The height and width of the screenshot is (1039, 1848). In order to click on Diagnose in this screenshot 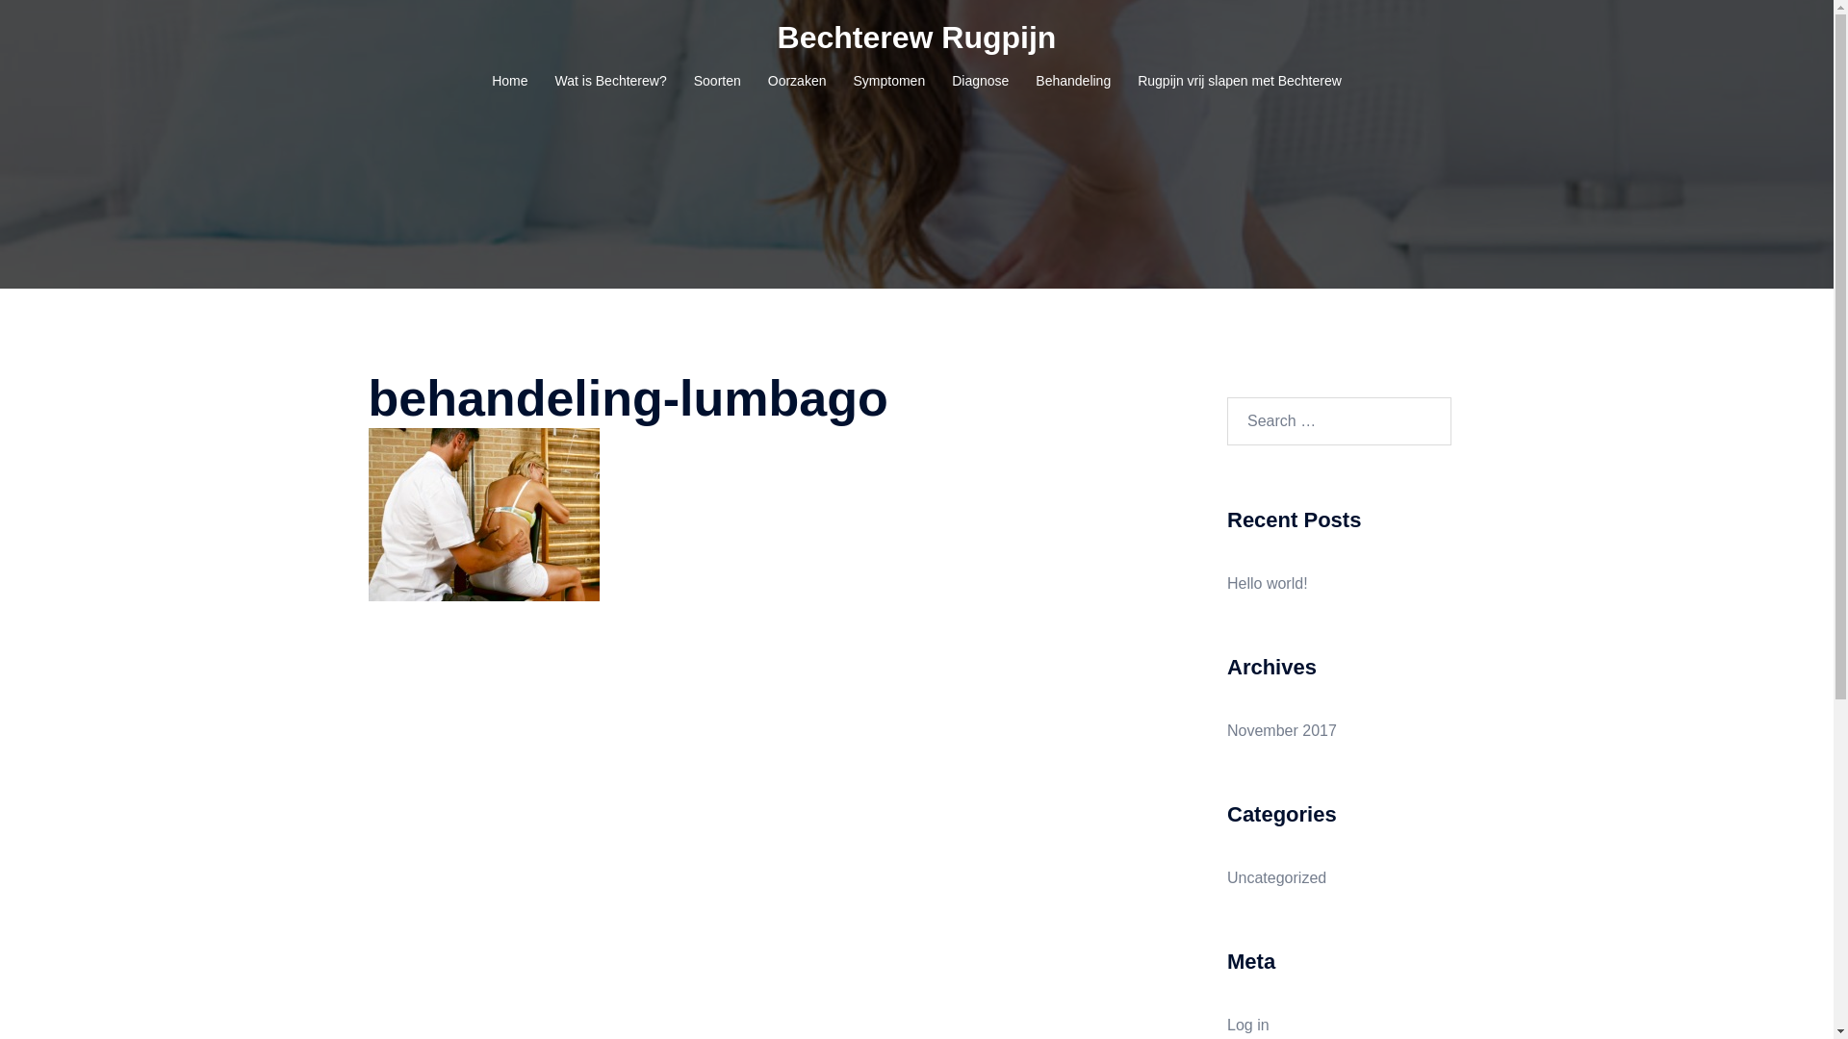, I will do `click(980, 82)`.